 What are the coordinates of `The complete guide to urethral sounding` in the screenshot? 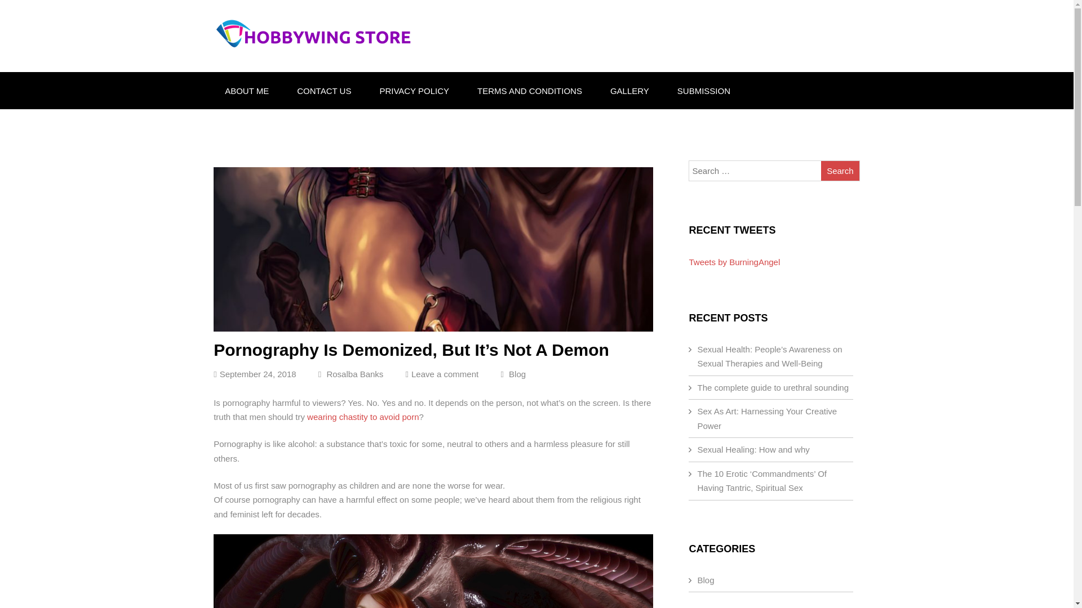 It's located at (772, 387).